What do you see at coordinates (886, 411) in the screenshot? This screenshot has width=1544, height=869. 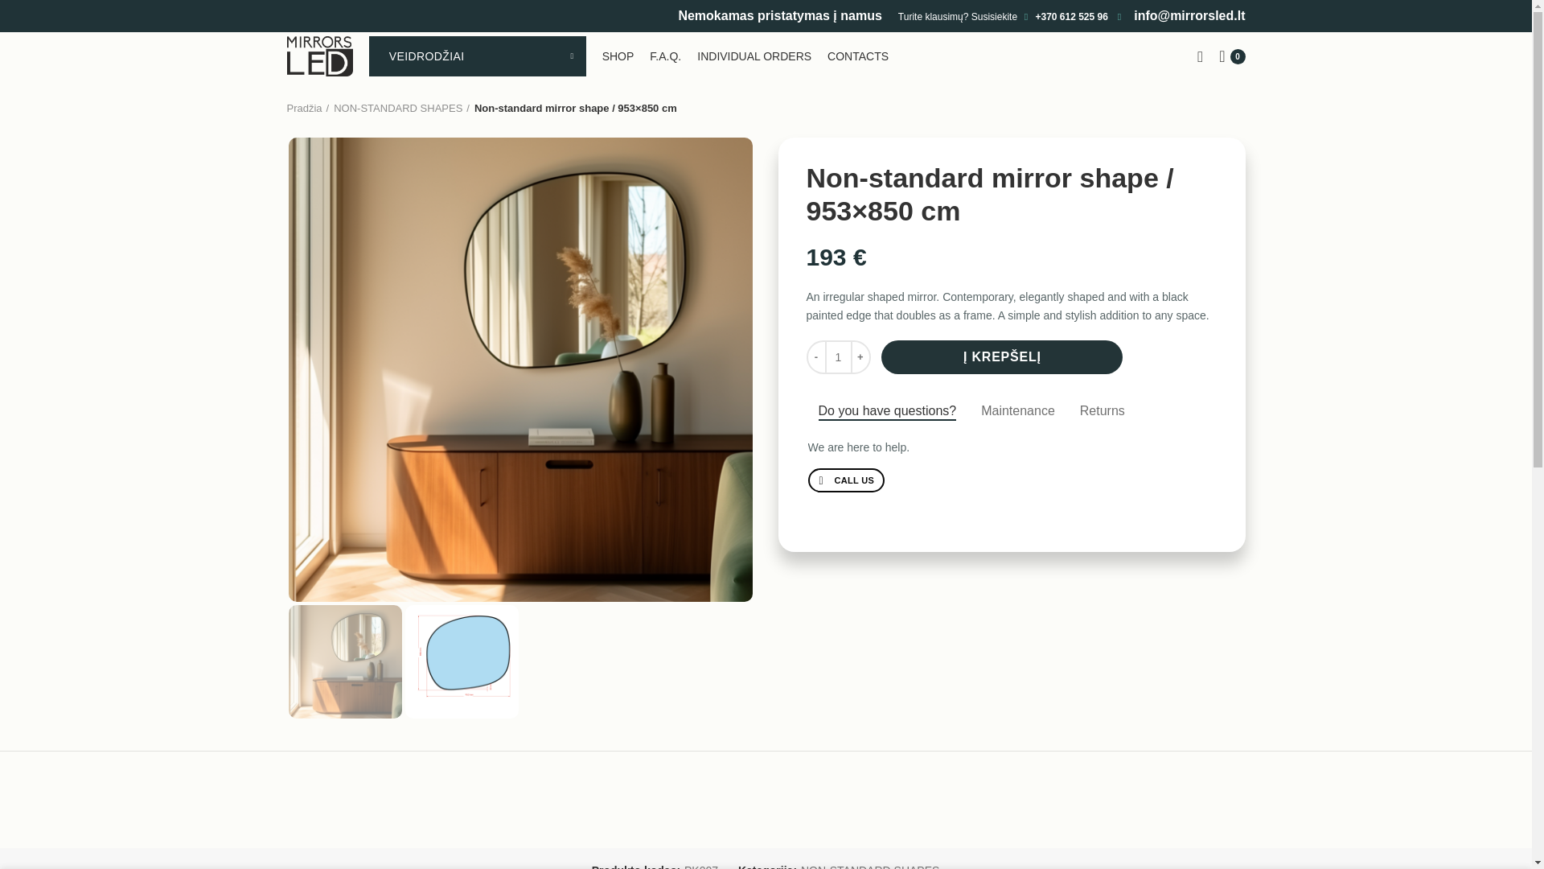 I see `Do you have questions?` at bounding box center [886, 411].